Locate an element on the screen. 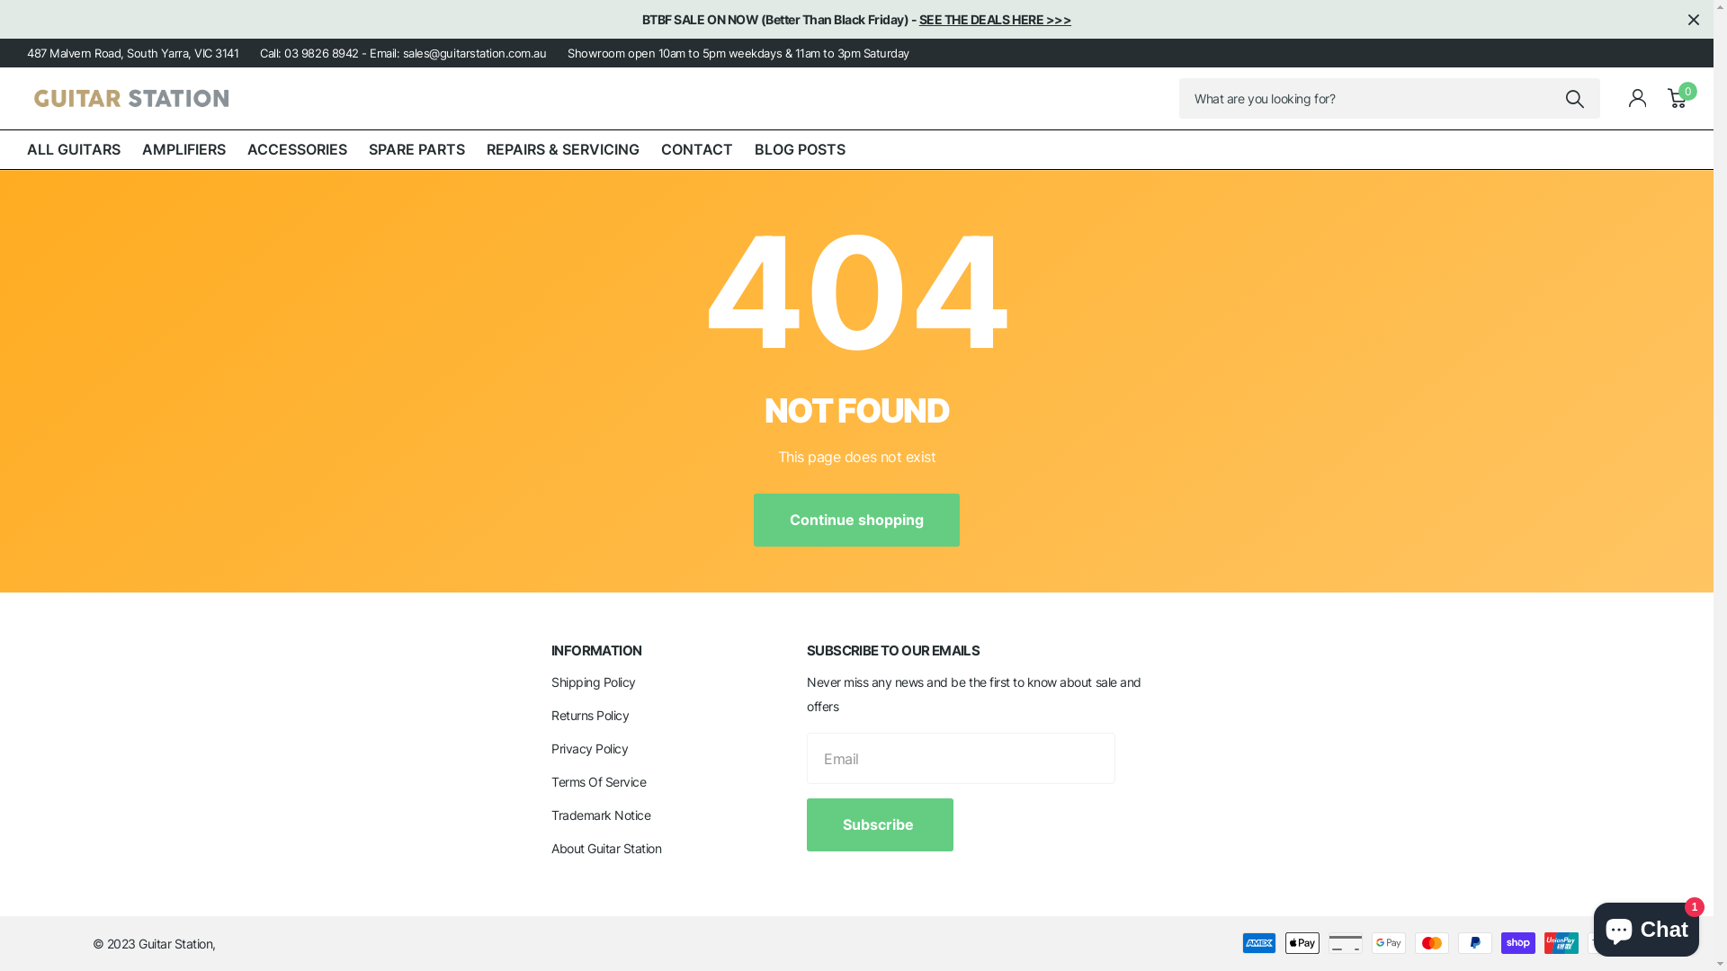  Subscribe  is located at coordinates (880, 825).